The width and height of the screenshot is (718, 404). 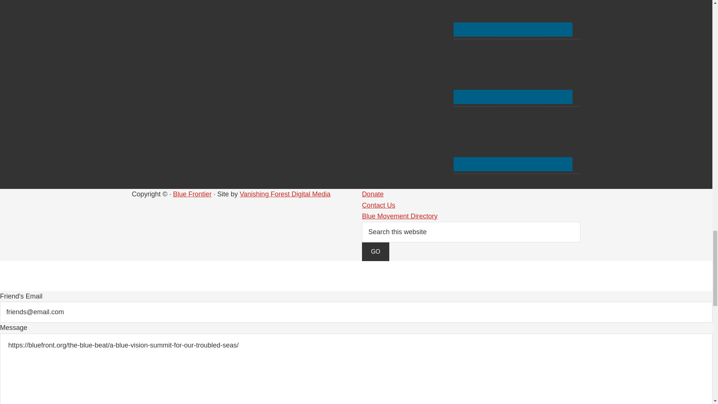 What do you see at coordinates (513, 16) in the screenshot?
I see `RSS` at bounding box center [513, 16].